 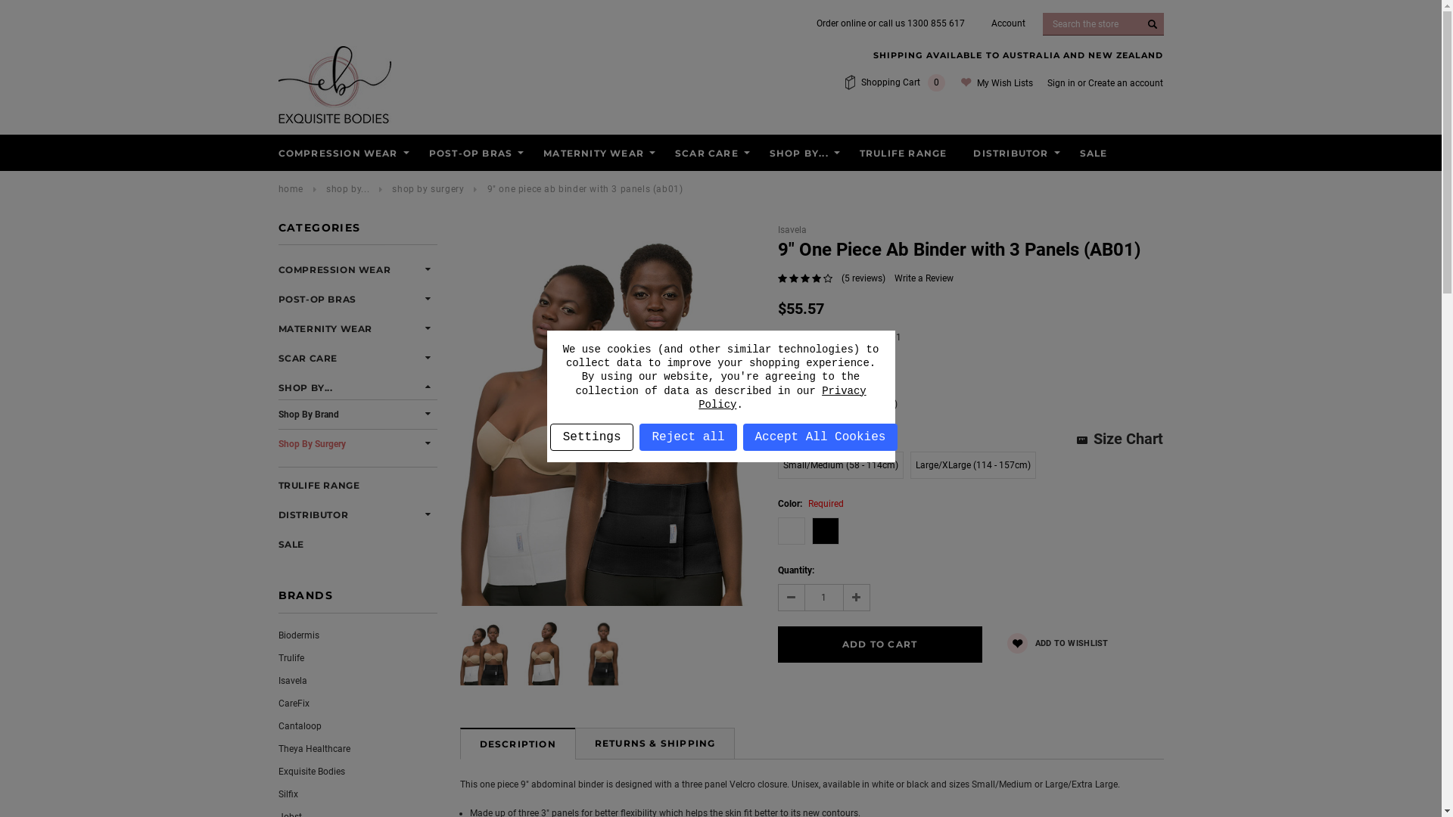 I want to click on Biodermis, so click(x=299, y=635).